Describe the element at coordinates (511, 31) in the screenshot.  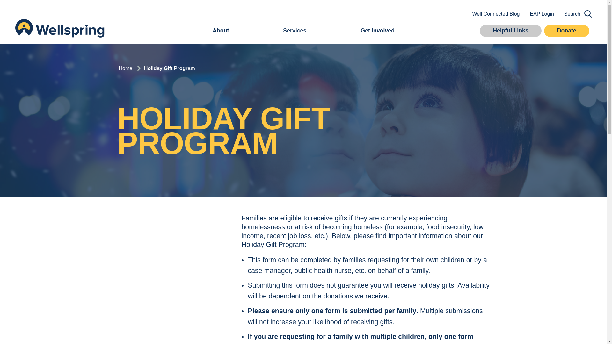
I see `Helpful Links` at that location.